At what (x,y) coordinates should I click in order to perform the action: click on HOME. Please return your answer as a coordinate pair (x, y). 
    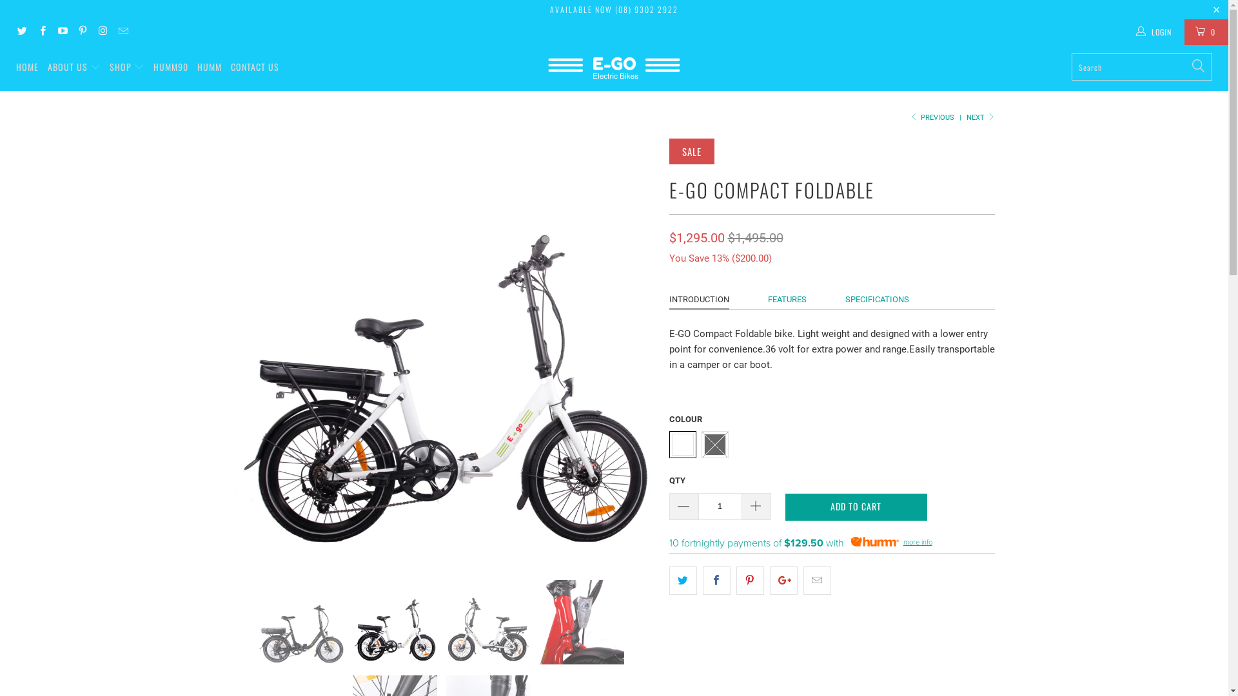
    Looking at the image, I should click on (27, 67).